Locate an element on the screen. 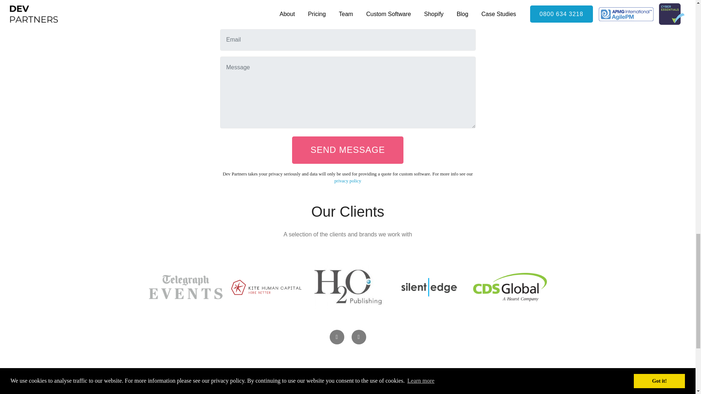  SEND MESSAGE is located at coordinates (348, 150).